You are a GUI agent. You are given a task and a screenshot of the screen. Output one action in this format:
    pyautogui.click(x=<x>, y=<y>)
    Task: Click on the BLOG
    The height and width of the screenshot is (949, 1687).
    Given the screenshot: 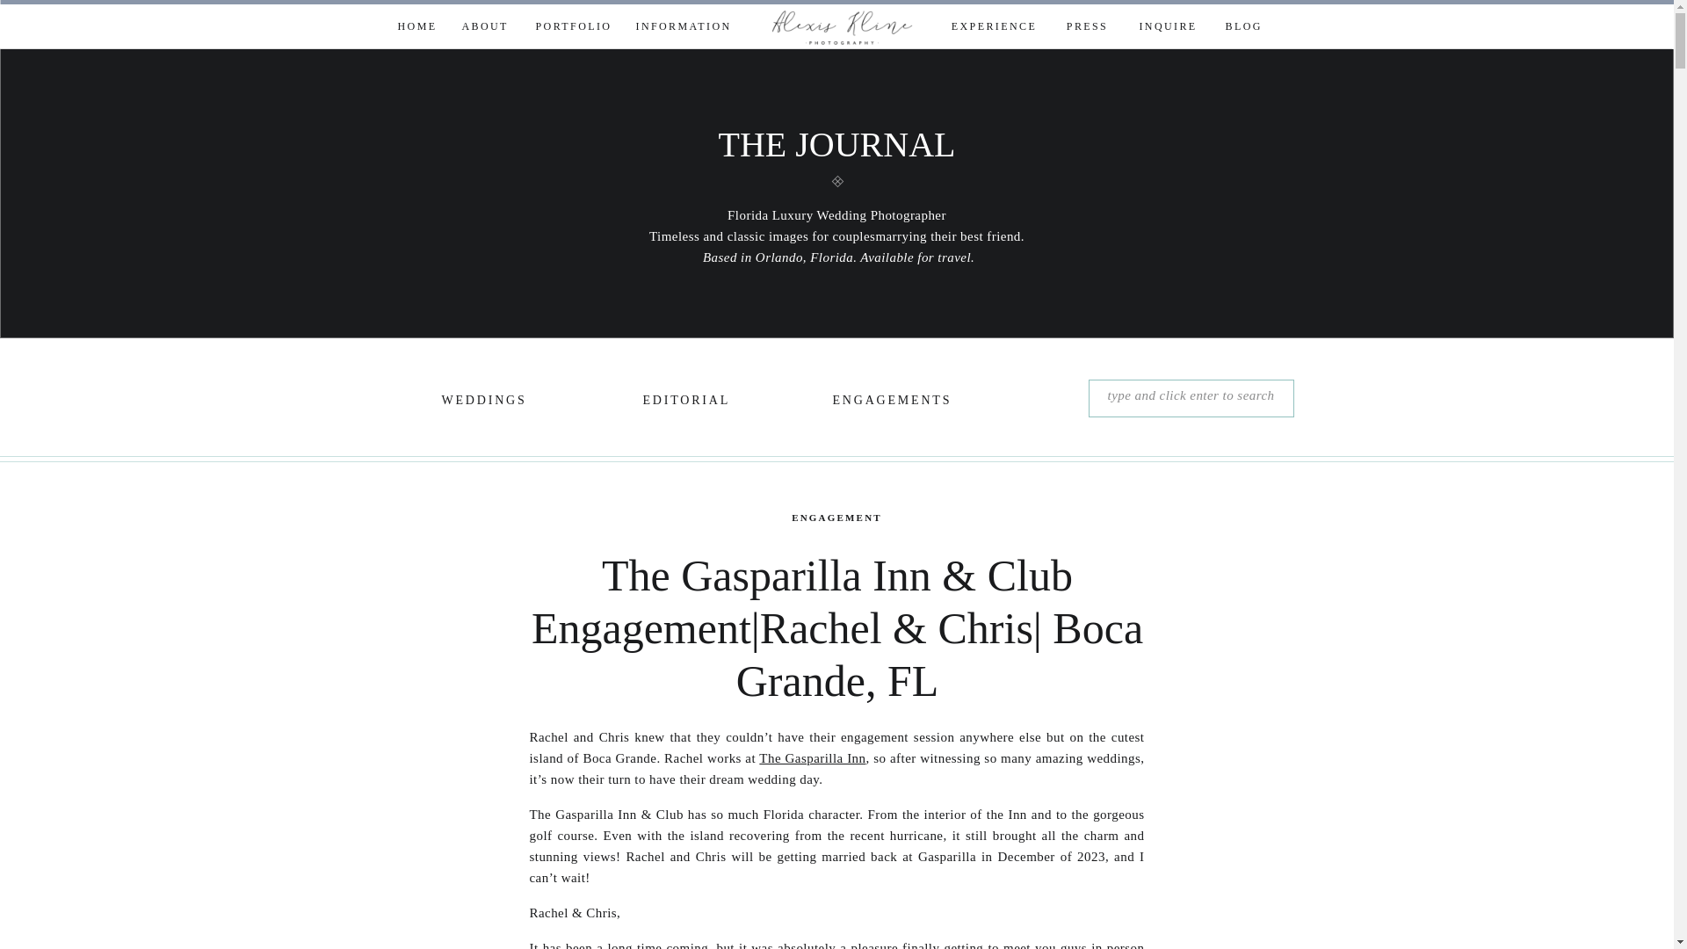 What is the action you would take?
    pyautogui.click(x=1242, y=28)
    